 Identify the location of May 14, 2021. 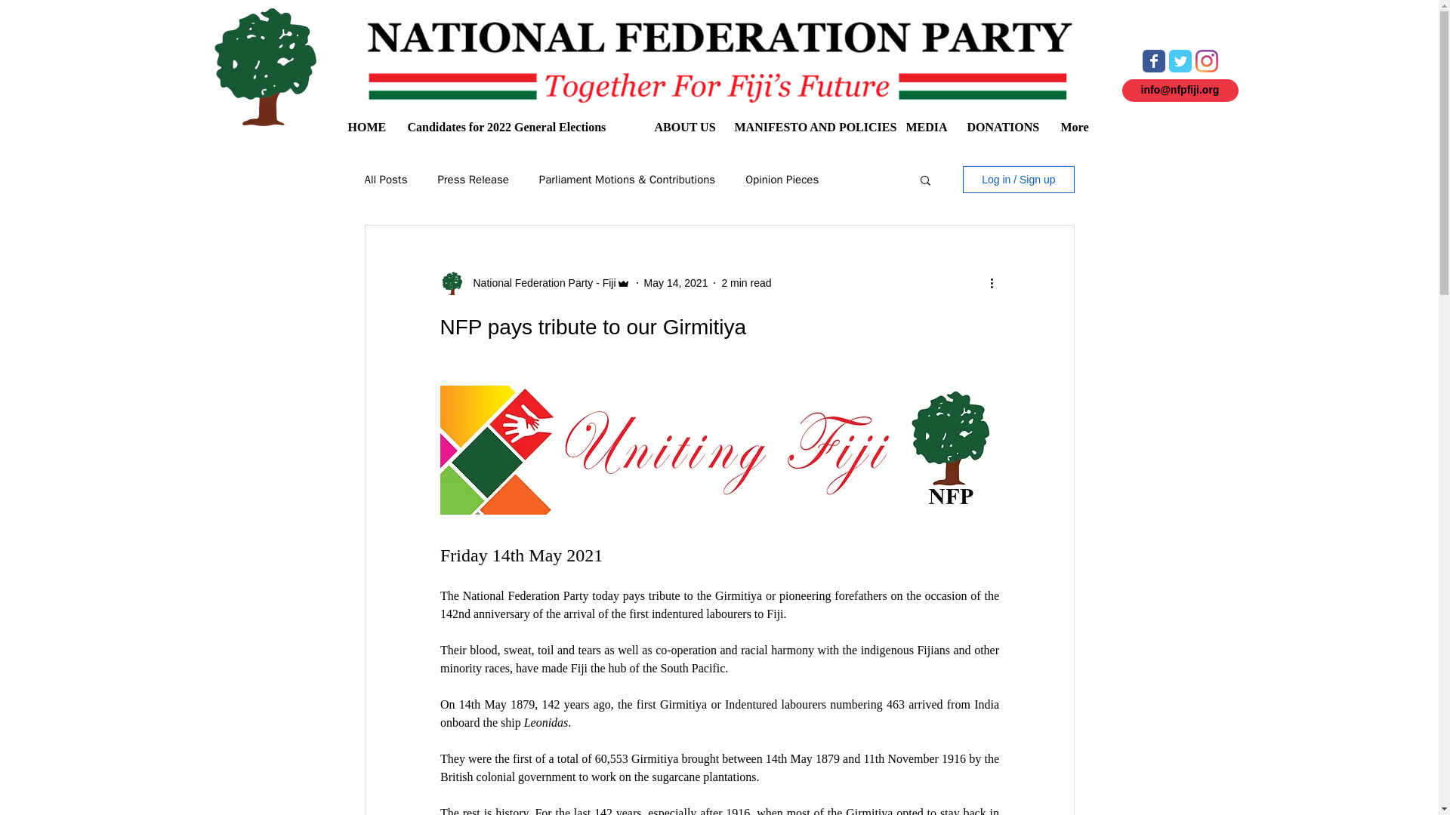
(676, 282).